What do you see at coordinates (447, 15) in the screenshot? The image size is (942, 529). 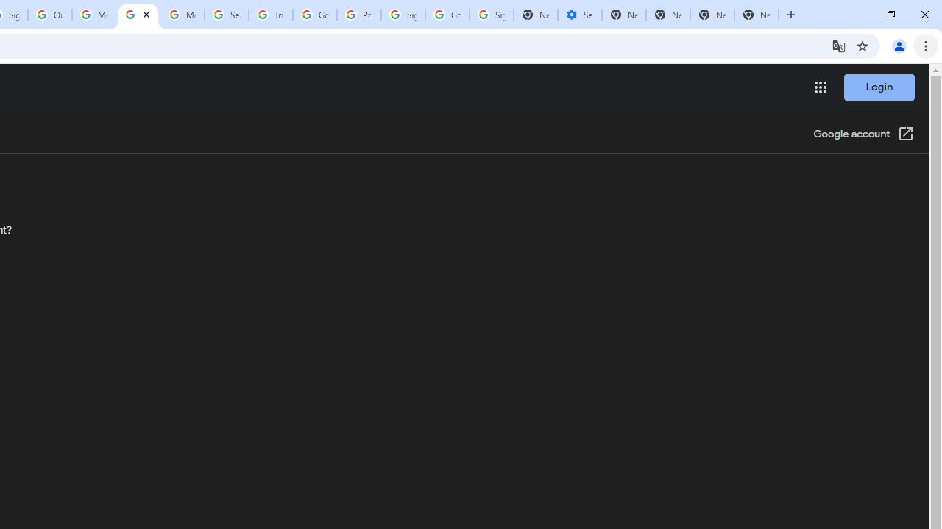 I see `Google Cybersecurity Innovations - Google Safety Center` at bounding box center [447, 15].